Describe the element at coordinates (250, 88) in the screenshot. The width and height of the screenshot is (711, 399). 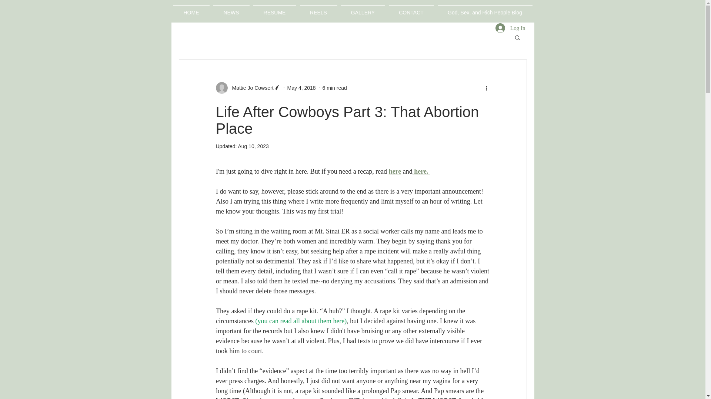
I see `Mattie Jo Cowsert` at that location.